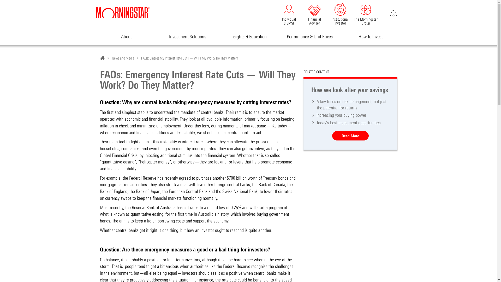 The width and height of the screenshot is (501, 282). I want to click on Morningstar Investment Management, so click(102, 58).